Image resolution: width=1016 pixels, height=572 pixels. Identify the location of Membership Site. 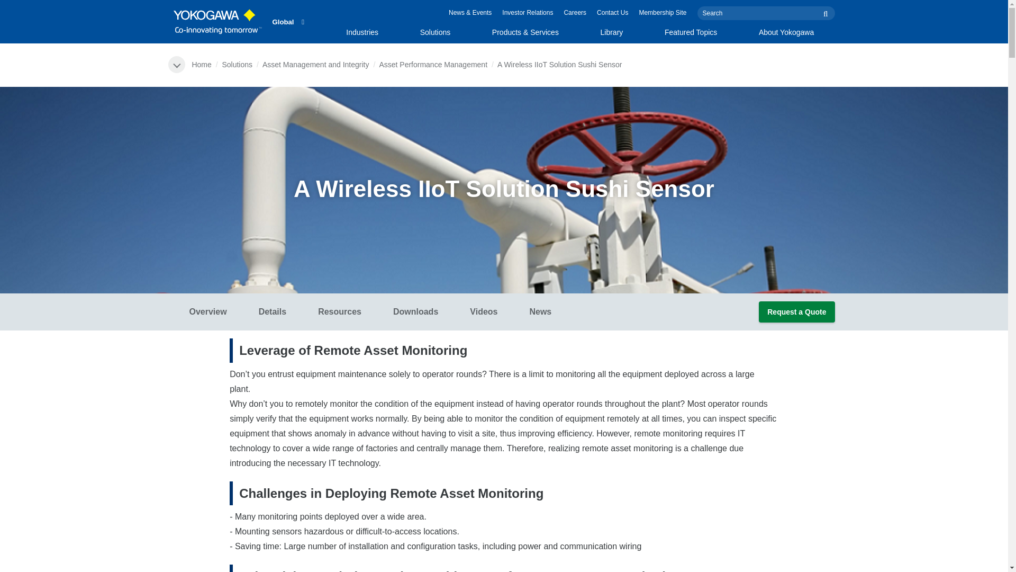
(370, 312).